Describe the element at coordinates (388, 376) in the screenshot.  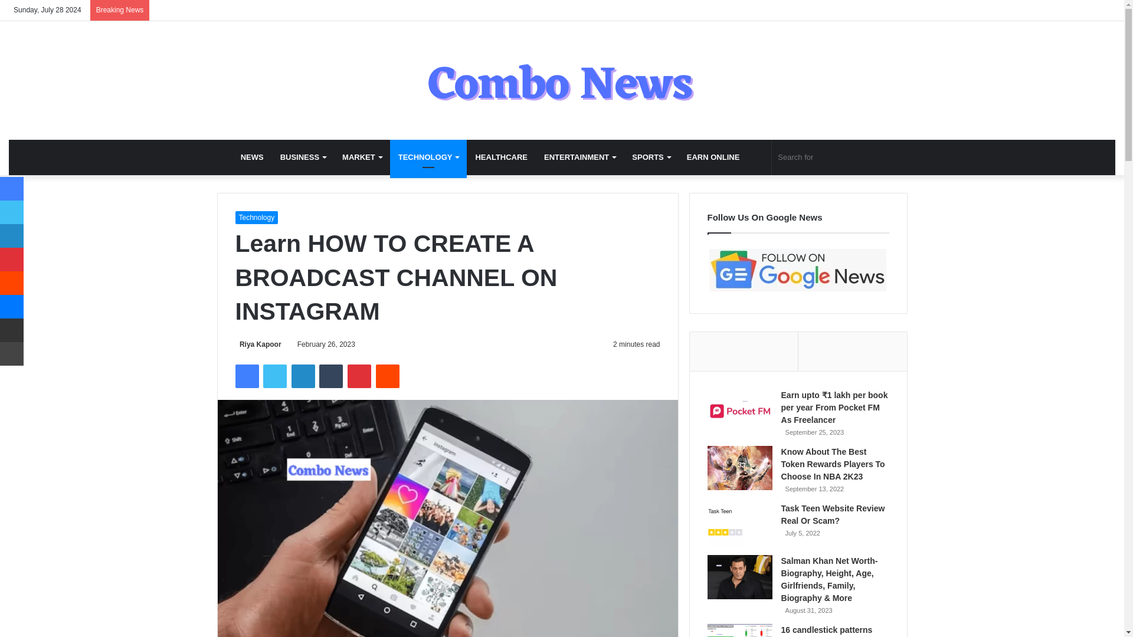
I see `Reddit` at that location.